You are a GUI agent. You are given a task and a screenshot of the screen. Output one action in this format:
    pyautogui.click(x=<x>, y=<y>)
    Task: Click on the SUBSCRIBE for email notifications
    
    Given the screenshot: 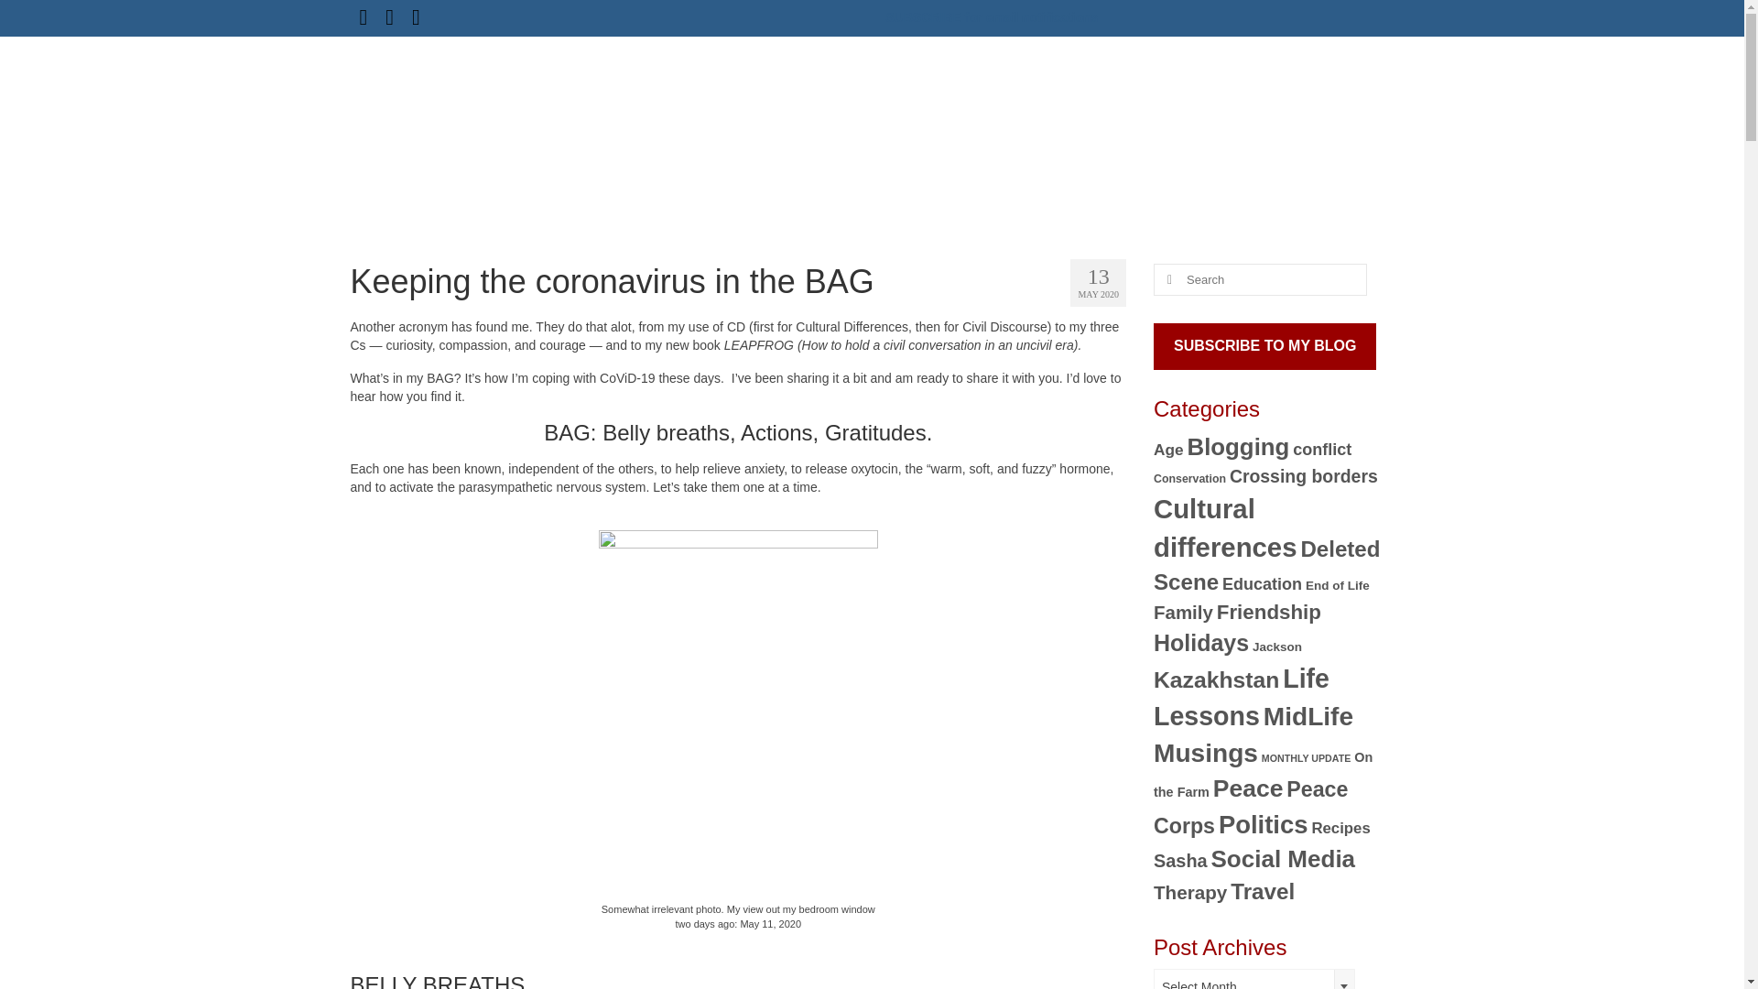 What is the action you would take?
    pyautogui.click(x=993, y=16)
    